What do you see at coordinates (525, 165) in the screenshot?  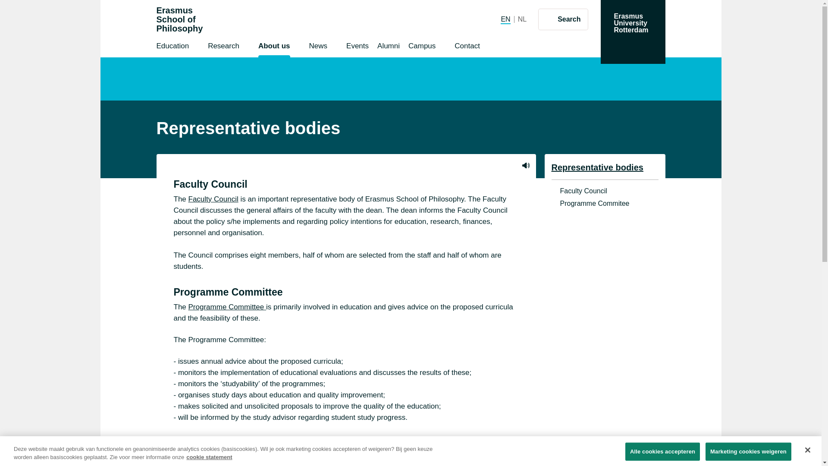 I see `Listen to this page using ReadSpeaker` at bounding box center [525, 165].